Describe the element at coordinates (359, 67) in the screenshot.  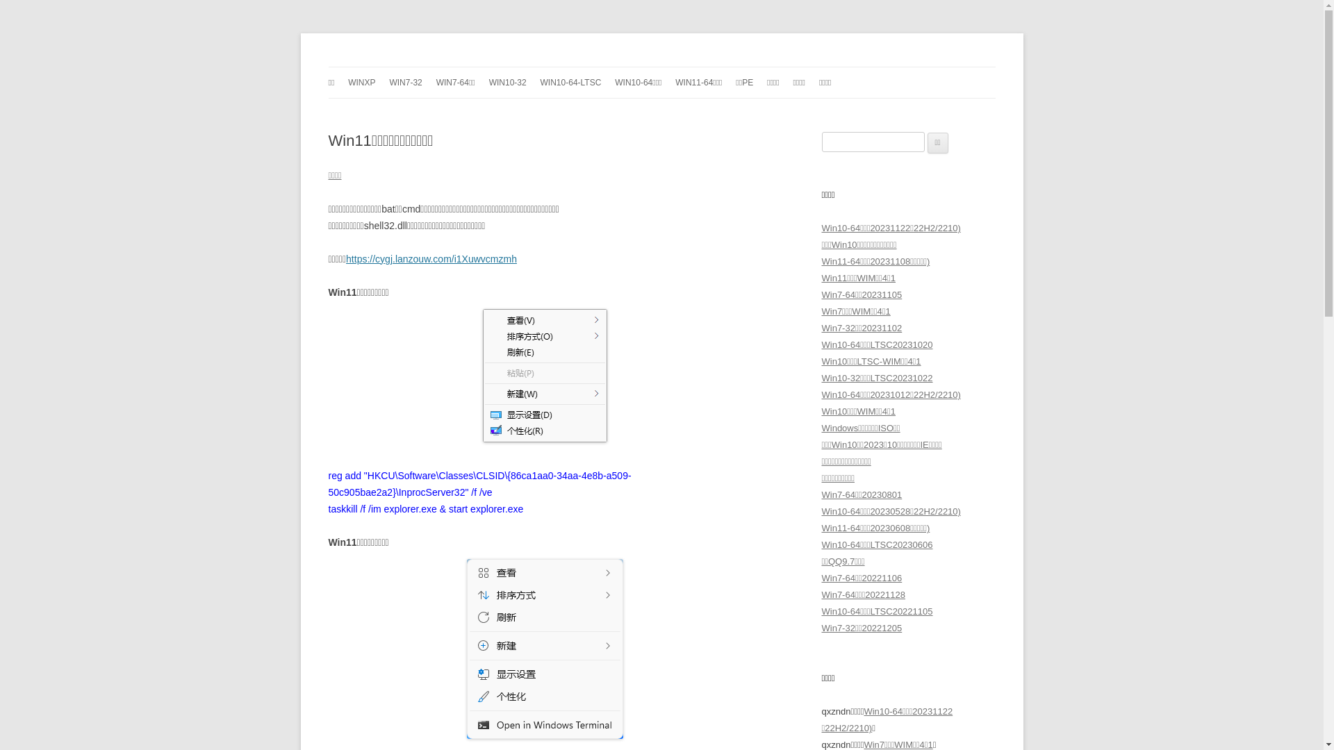
I see `2345dn` at that location.